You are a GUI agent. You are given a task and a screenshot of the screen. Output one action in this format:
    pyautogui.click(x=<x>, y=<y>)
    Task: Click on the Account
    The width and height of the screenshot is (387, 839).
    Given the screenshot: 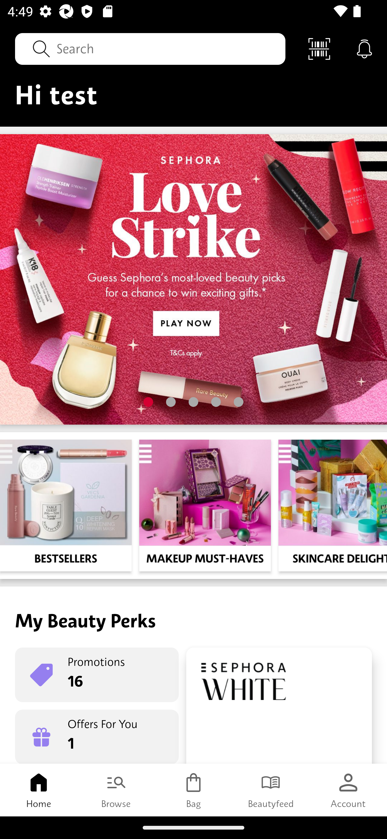 What is the action you would take?
    pyautogui.click(x=348, y=790)
    